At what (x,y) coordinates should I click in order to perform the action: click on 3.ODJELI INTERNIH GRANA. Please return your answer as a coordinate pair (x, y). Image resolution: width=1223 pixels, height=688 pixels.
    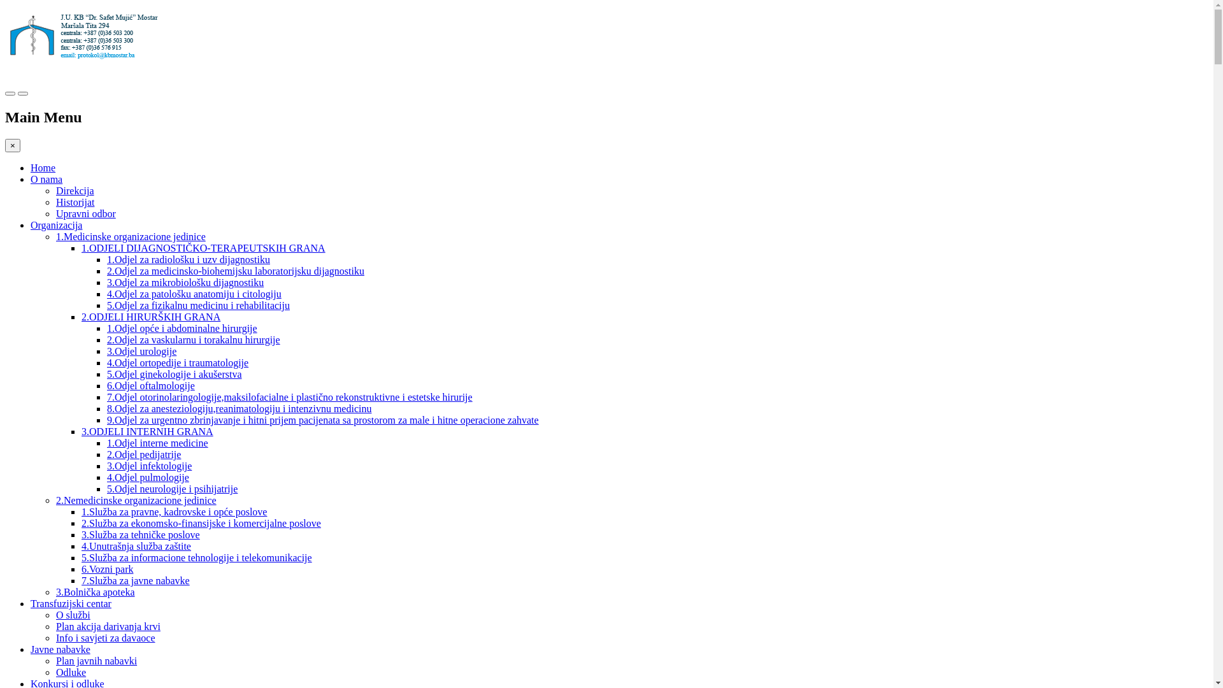
    Looking at the image, I should click on (148, 432).